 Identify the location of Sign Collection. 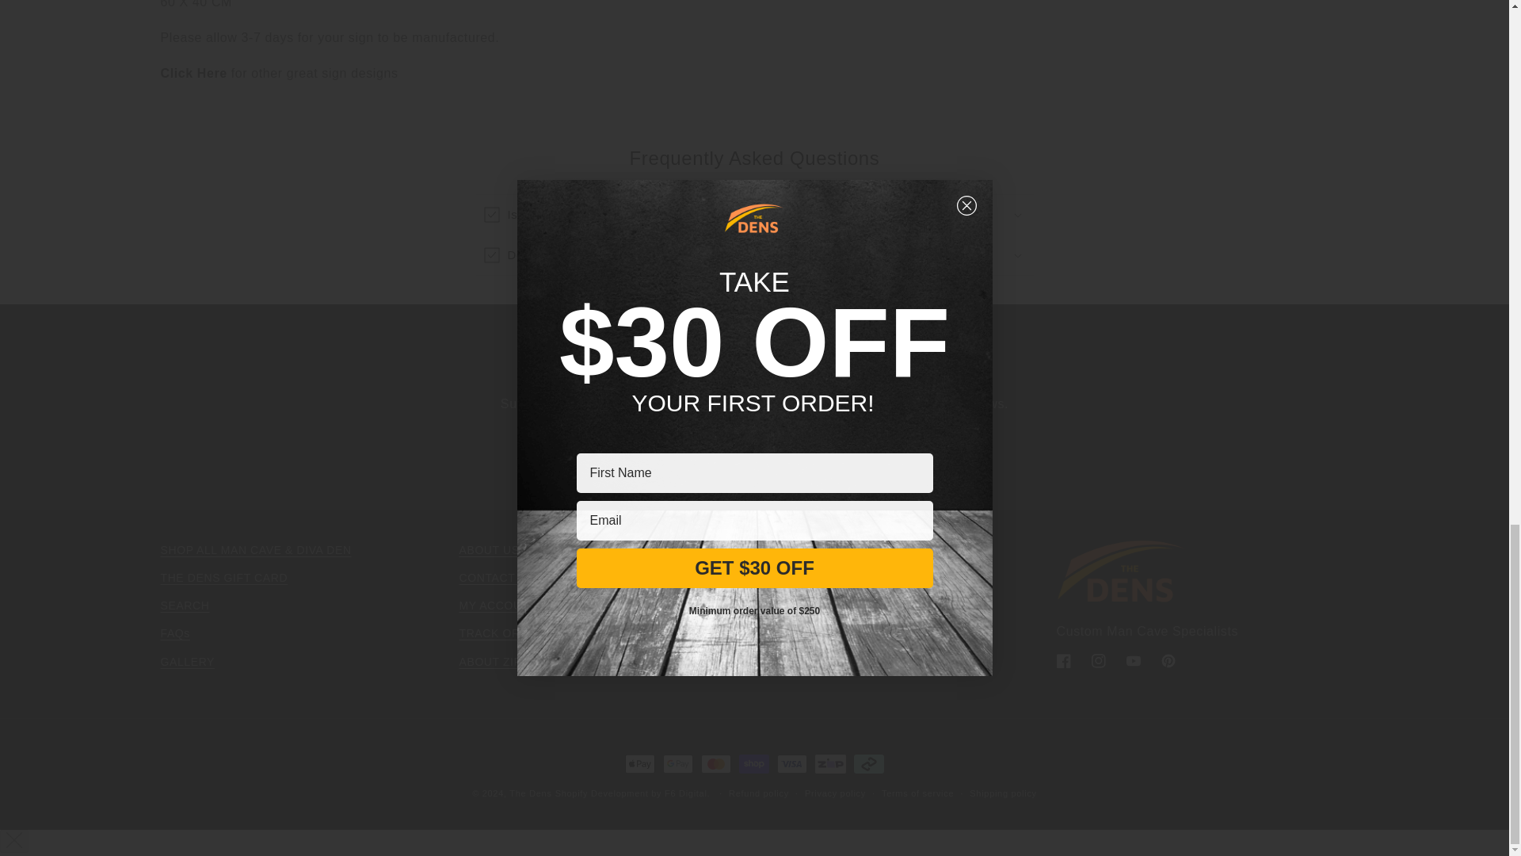
(193, 73).